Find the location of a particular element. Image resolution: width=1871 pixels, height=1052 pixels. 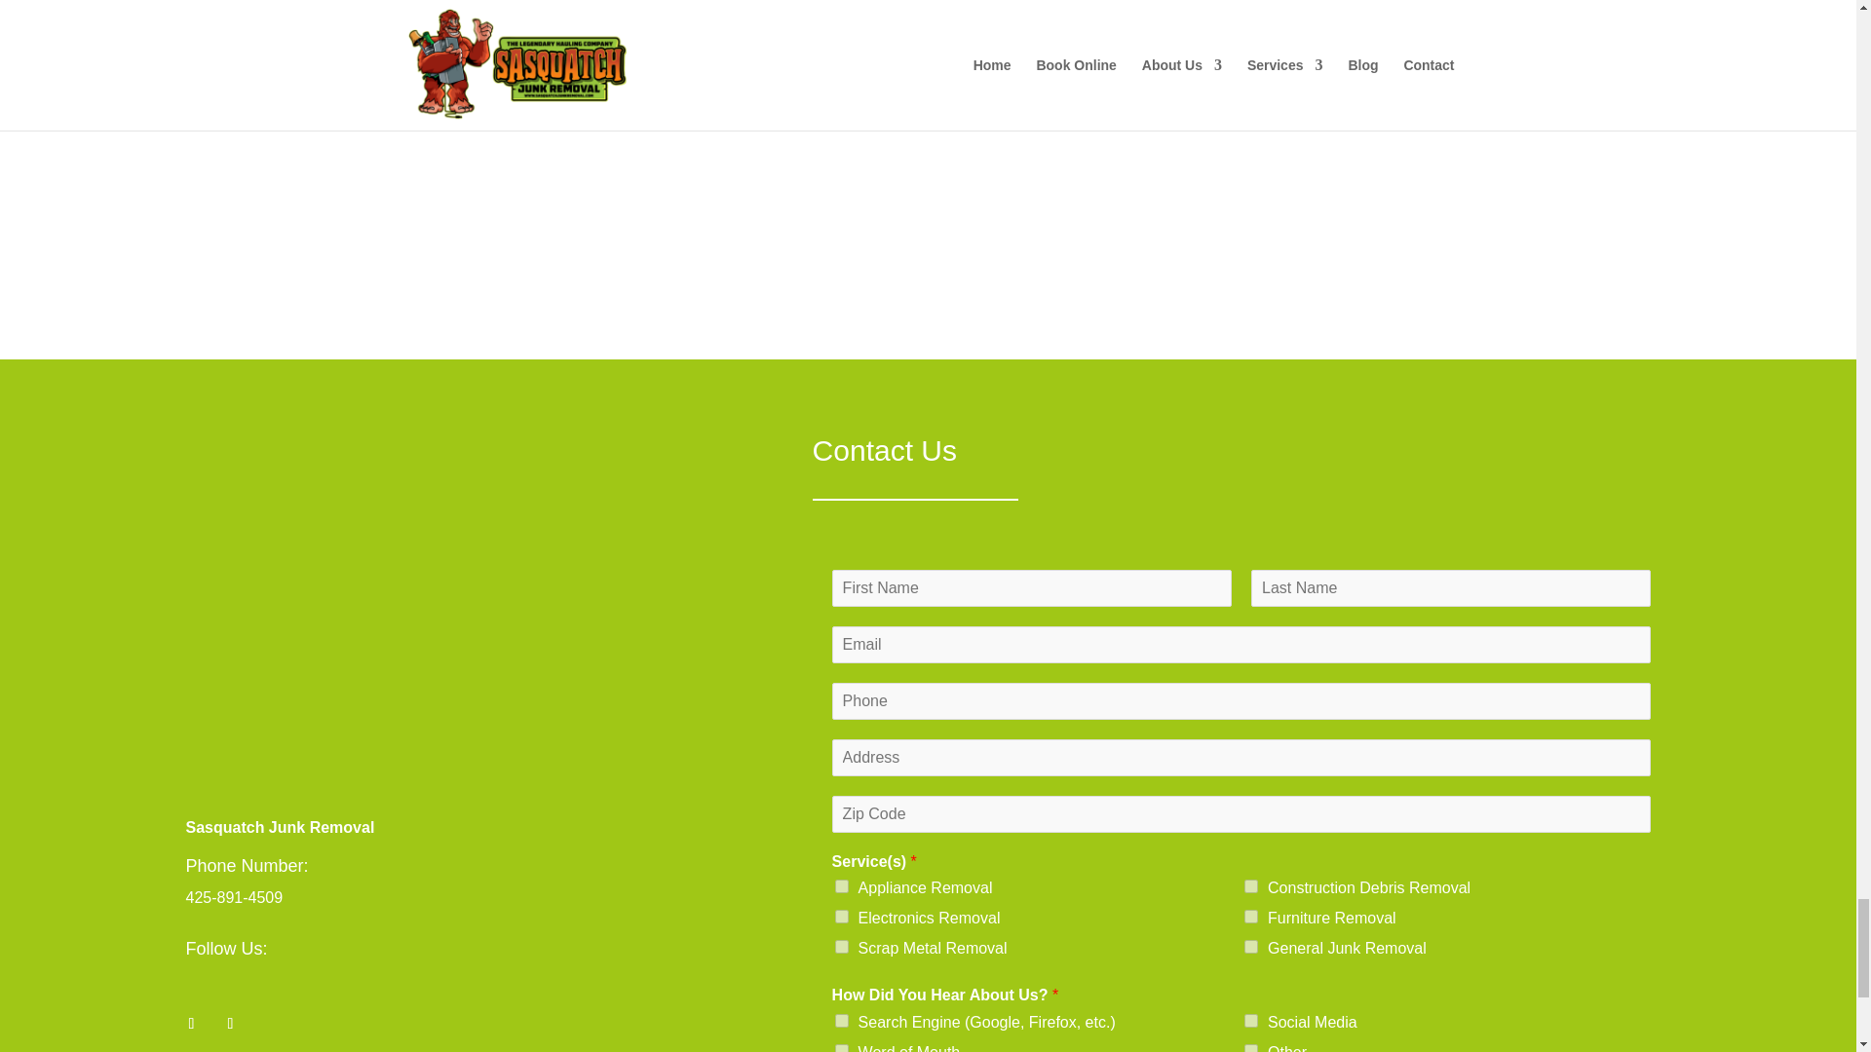

Scrap Metal Removal is located at coordinates (842, 947).